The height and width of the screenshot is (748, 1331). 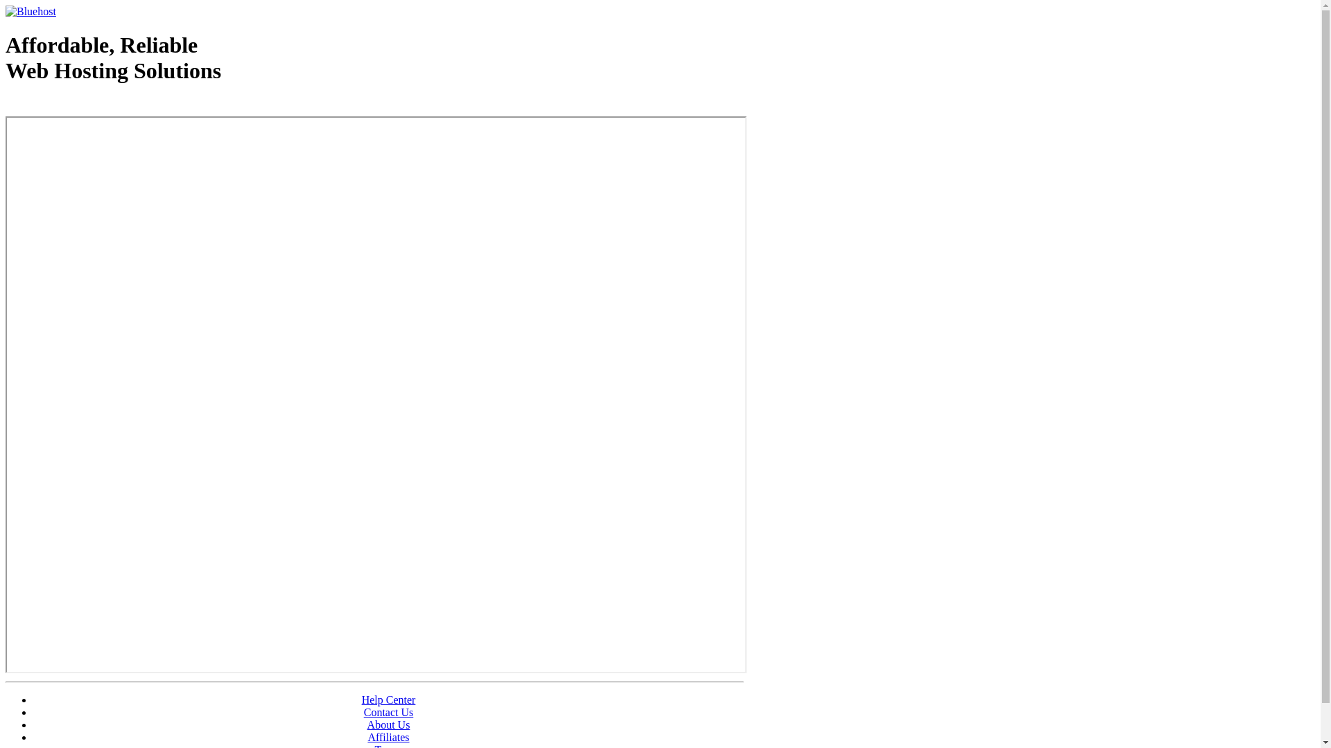 What do you see at coordinates (388, 737) in the screenshot?
I see `Affiliates` at bounding box center [388, 737].